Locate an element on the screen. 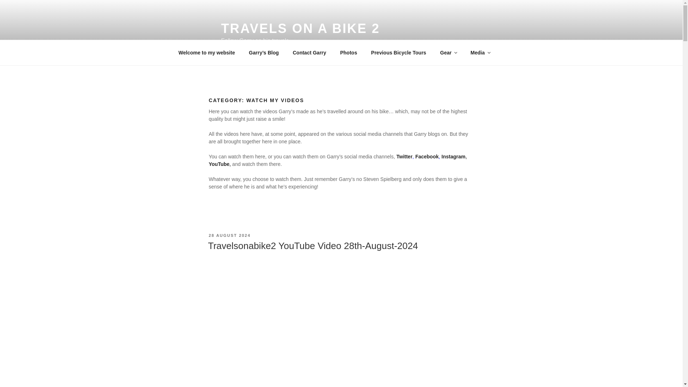 This screenshot has height=387, width=688. TRAVELS ON A BIKE 2 is located at coordinates (300, 29).